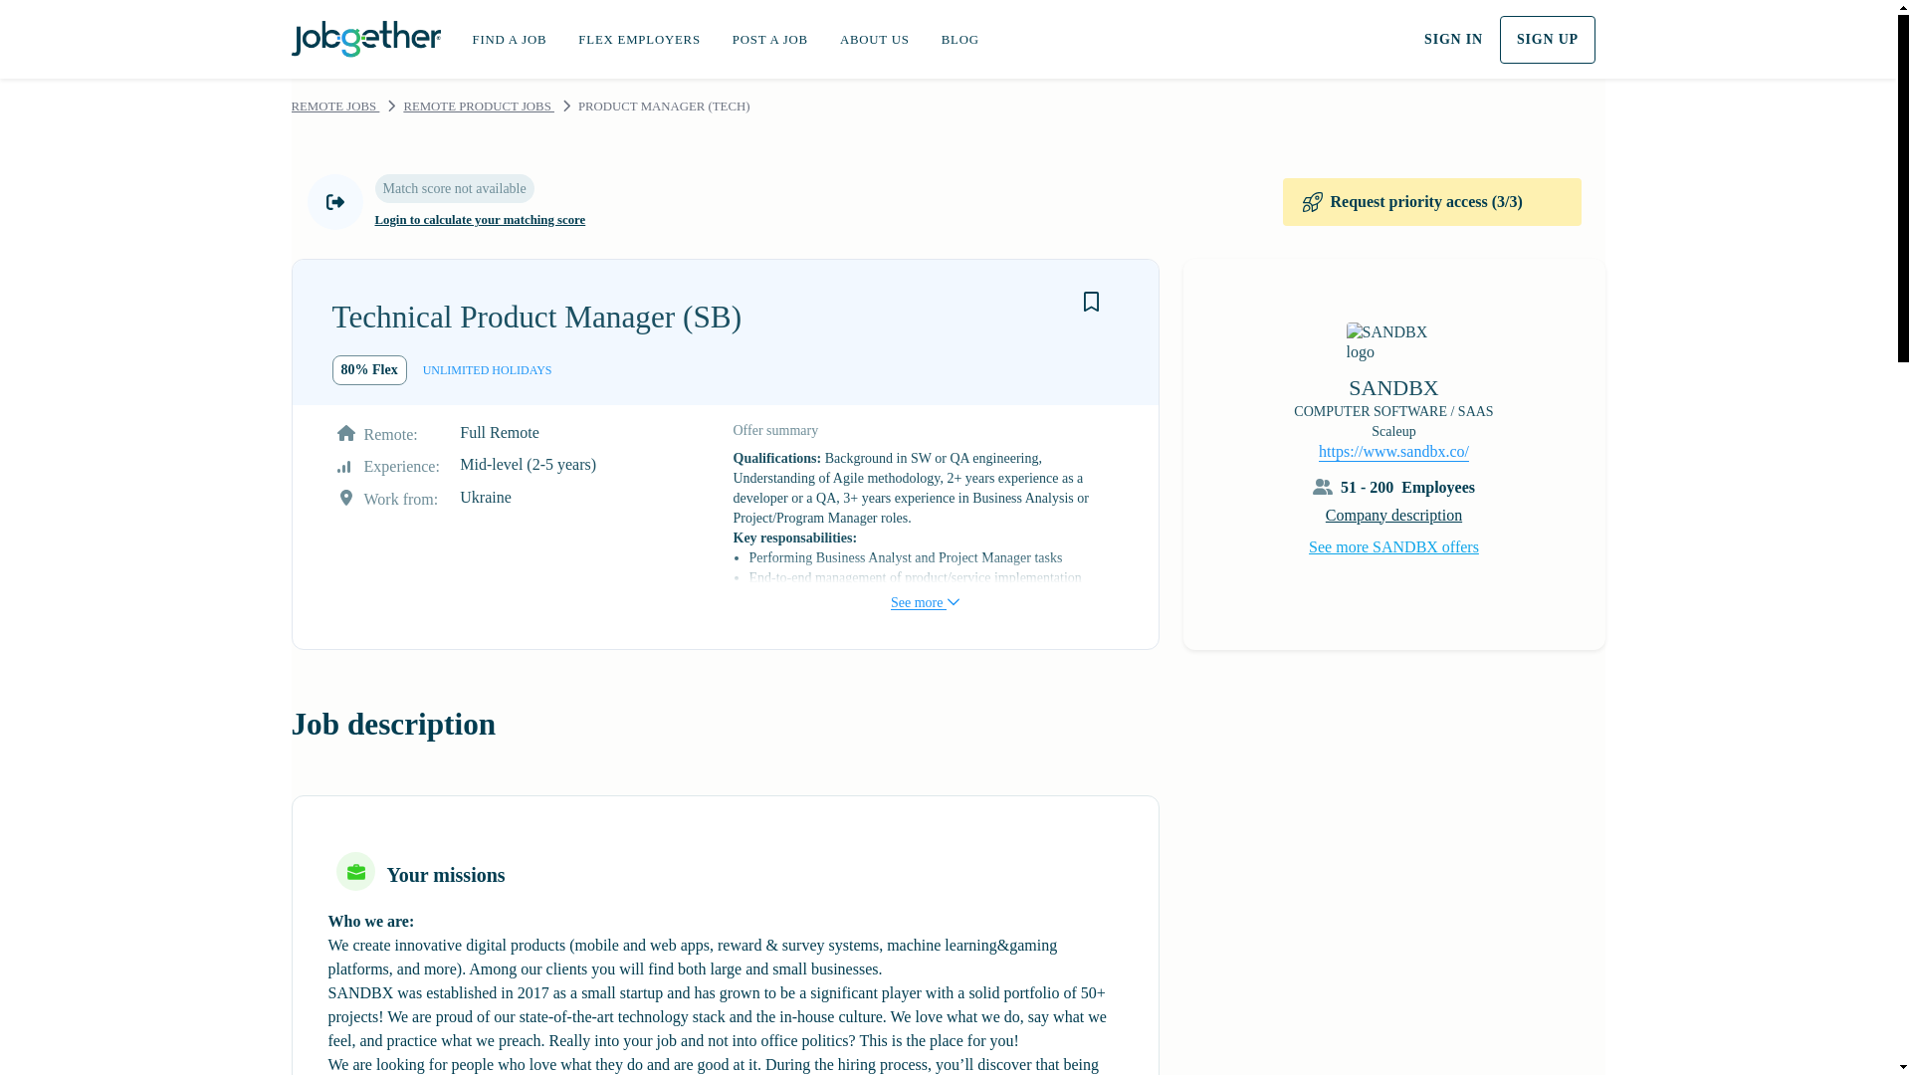 Image resolution: width=1911 pixels, height=1075 pixels. What do you see at coordinates (478, 107) in the screenshot?
I see `REMOTE PRODUCT JOBS` at bounding box center [478, 107].